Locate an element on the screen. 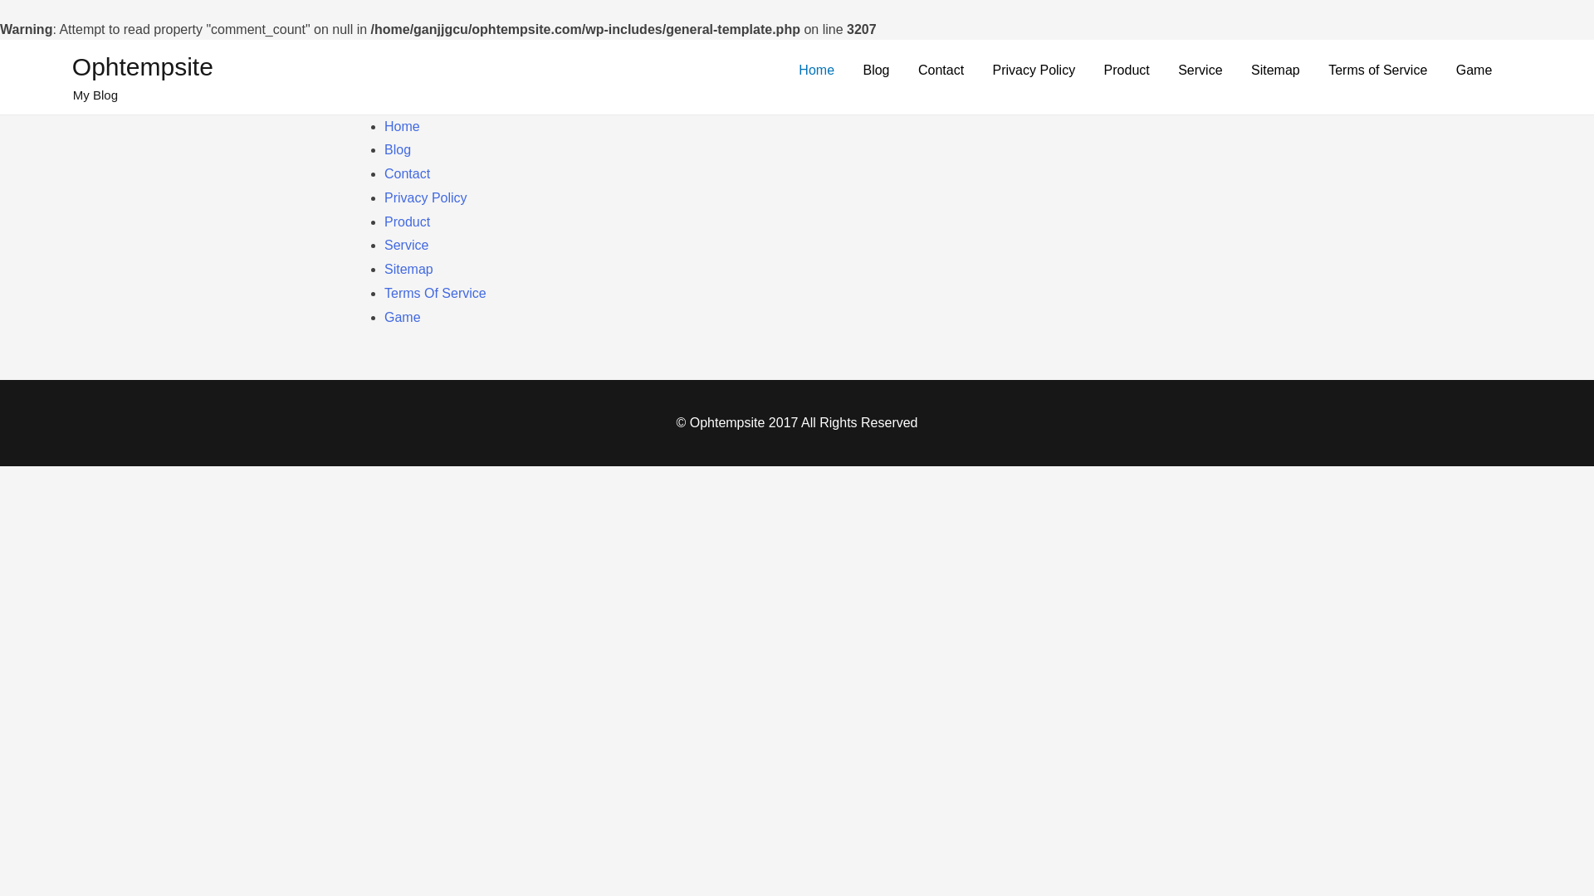 The width and height of the screenshot is (1594, 896). Terms Of Service is located at coordinates (435, 292).